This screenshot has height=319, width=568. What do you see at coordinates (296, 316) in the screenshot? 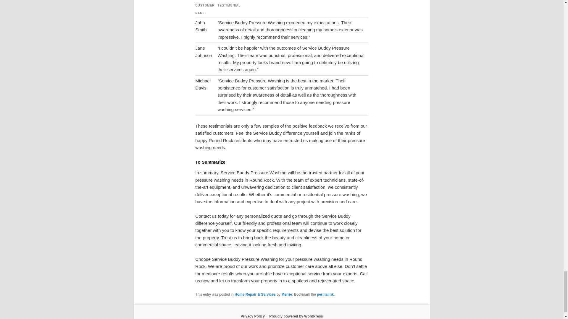
I see `Proudly powered by WordPress` at bounding box center [296, 316].